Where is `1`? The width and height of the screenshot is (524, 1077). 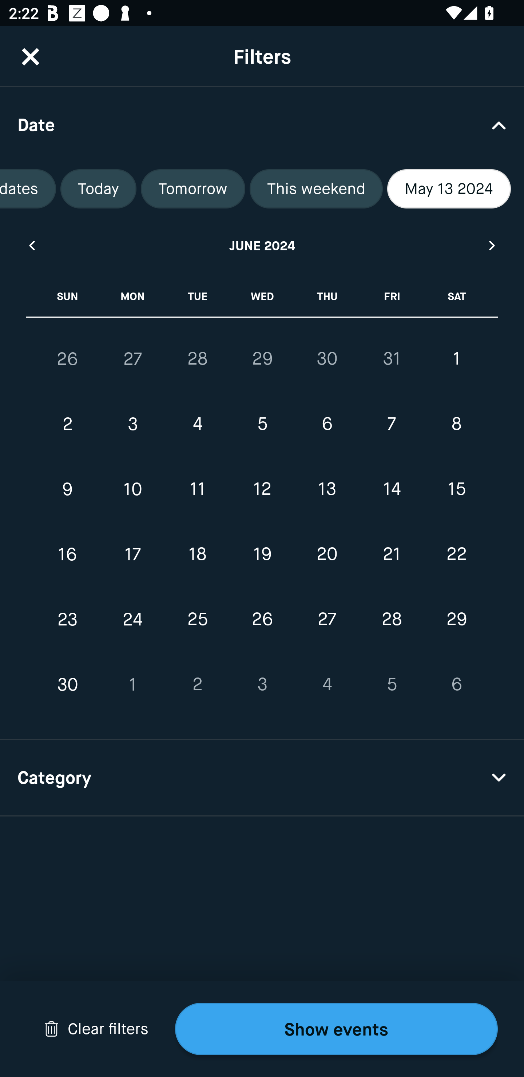 1 is located at coordinates (456, 358).